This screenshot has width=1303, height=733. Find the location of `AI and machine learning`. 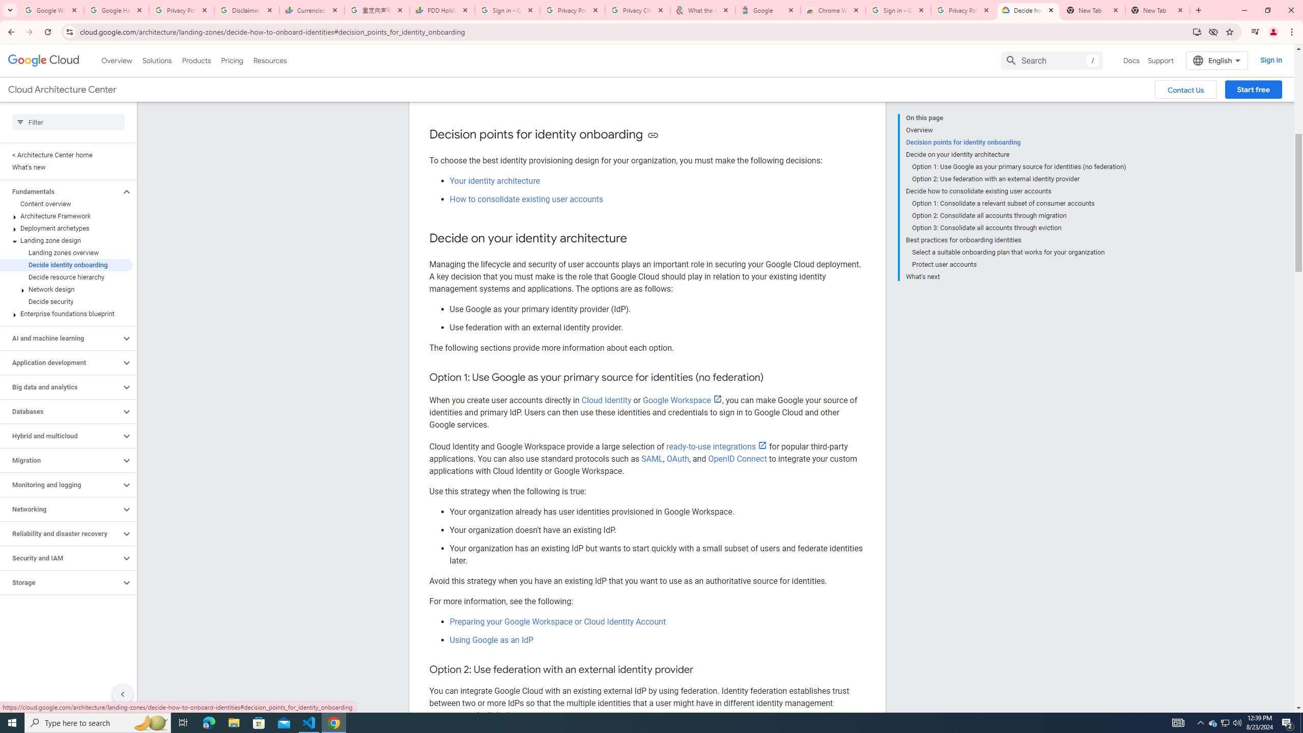

AI and machine learning is located at coordinates (61, 338).